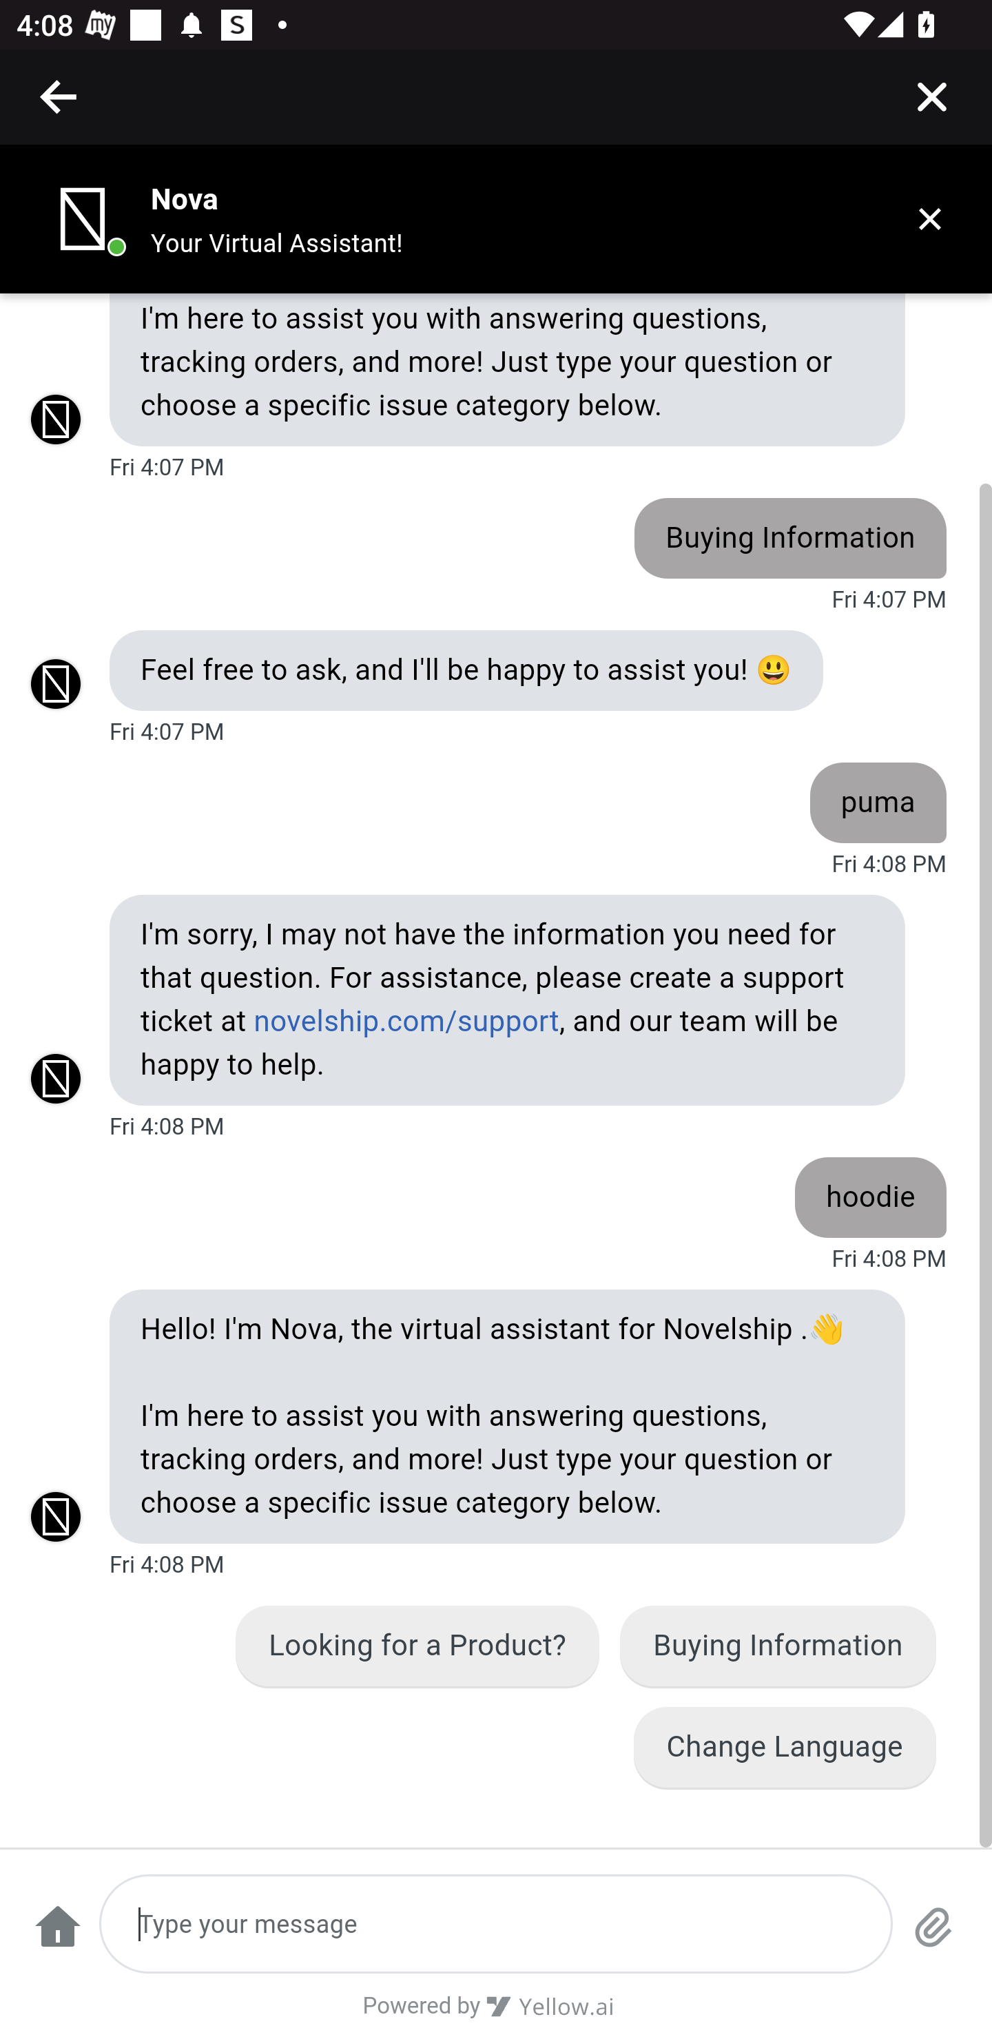 This screenshot has height=2039, width=992. Describe the element at coordinates (59, 96) in the screenshot. I see `` at that location.